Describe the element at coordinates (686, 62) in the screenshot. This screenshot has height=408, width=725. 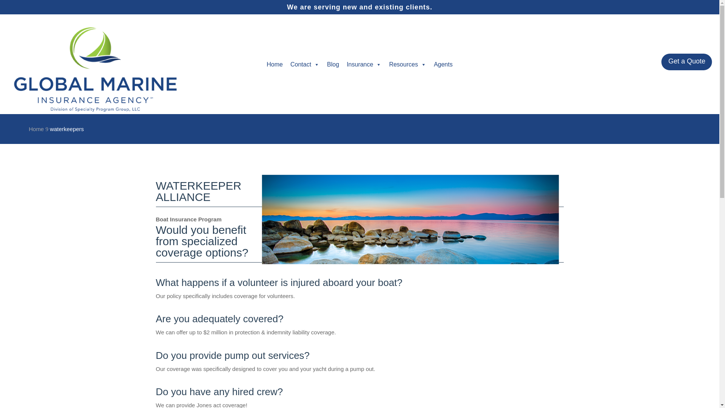
I see `Get a Quote` at that location.